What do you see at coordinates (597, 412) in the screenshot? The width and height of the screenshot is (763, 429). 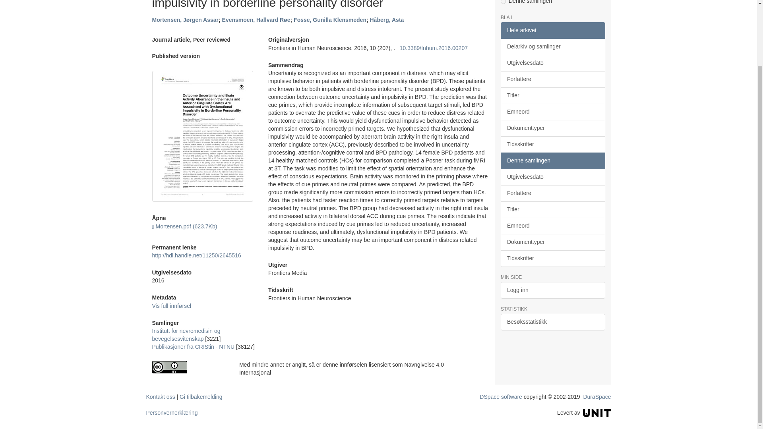 I see `Unit` at bounding box center [597, 412].